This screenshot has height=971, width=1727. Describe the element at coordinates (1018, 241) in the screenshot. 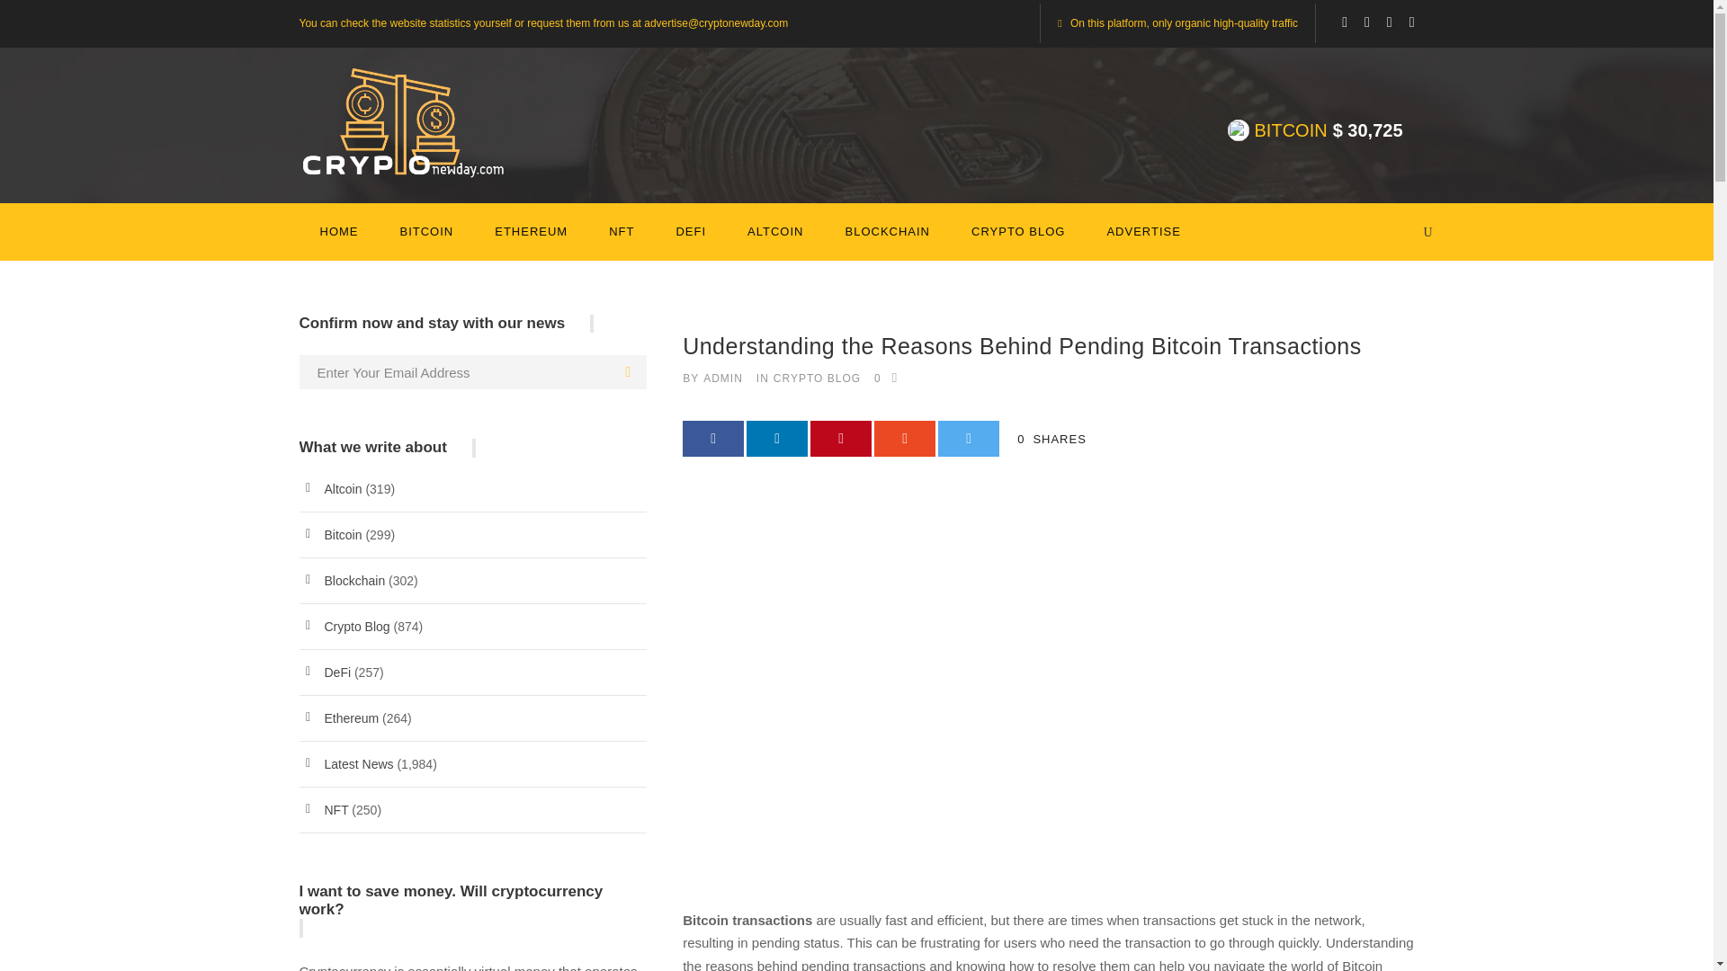

I see `CRYPTO BLOG` at that location.